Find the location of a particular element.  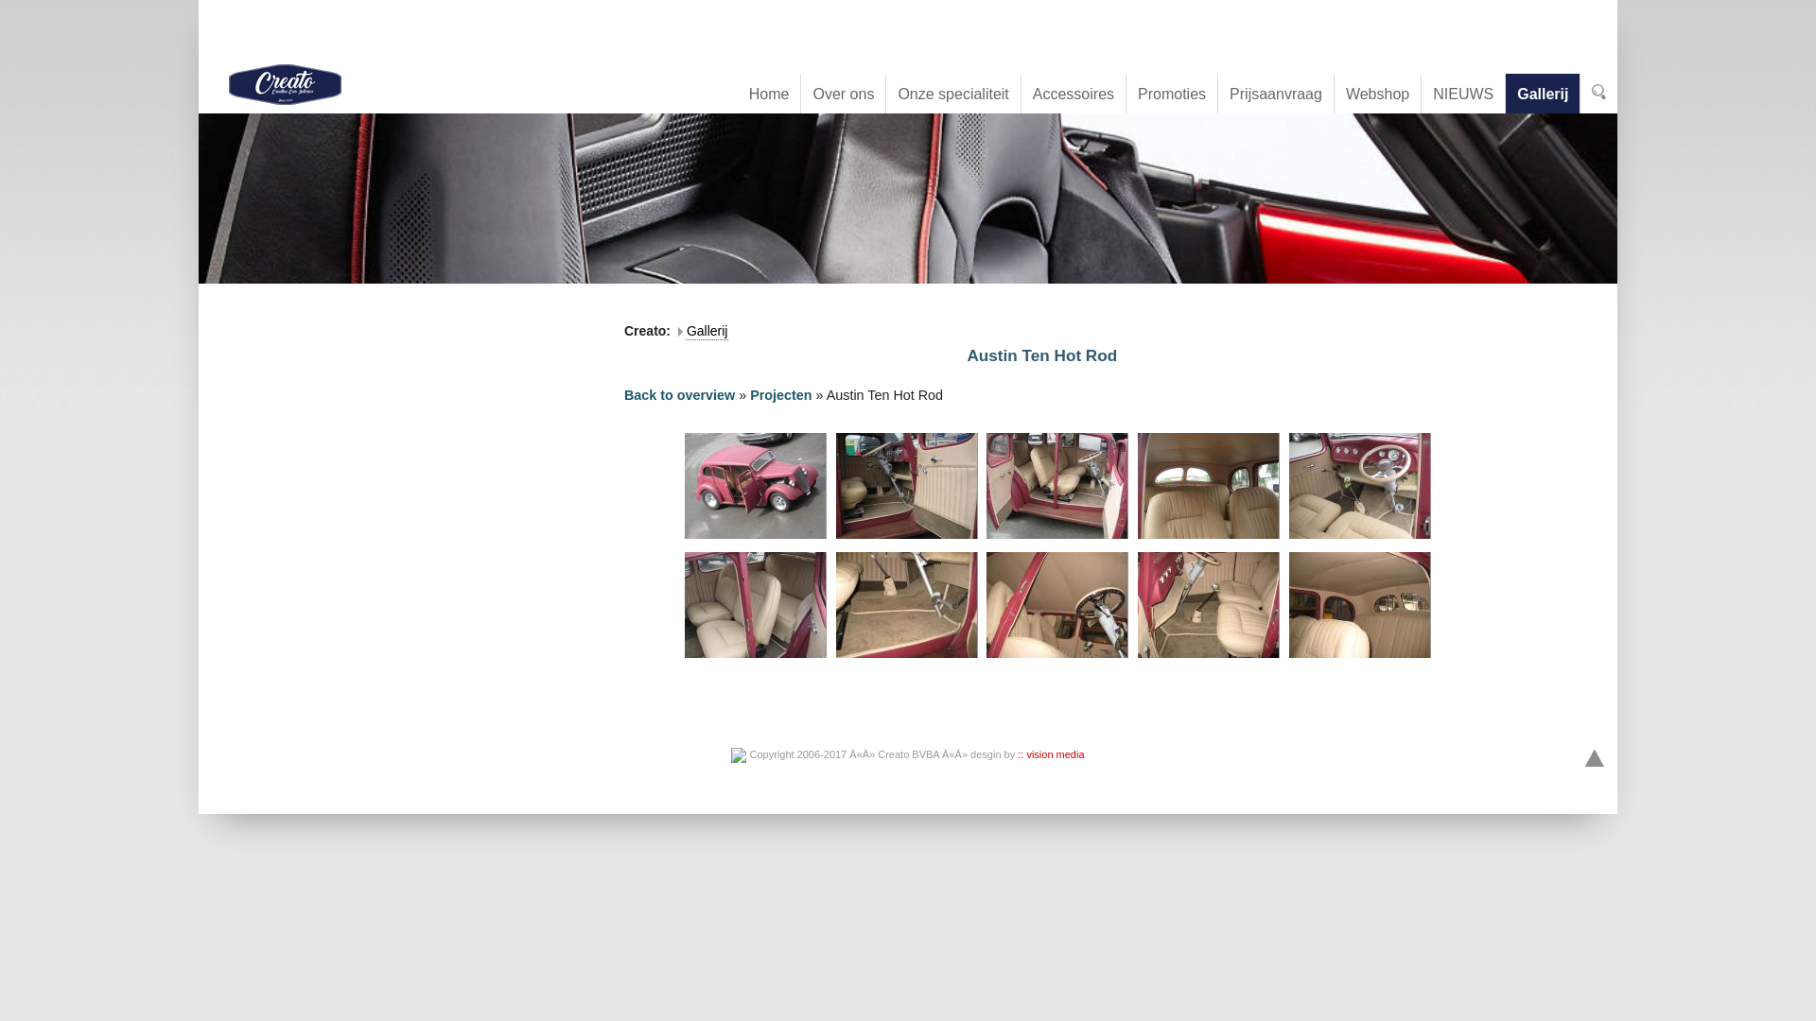

Home is located at coordinates (770, 93).